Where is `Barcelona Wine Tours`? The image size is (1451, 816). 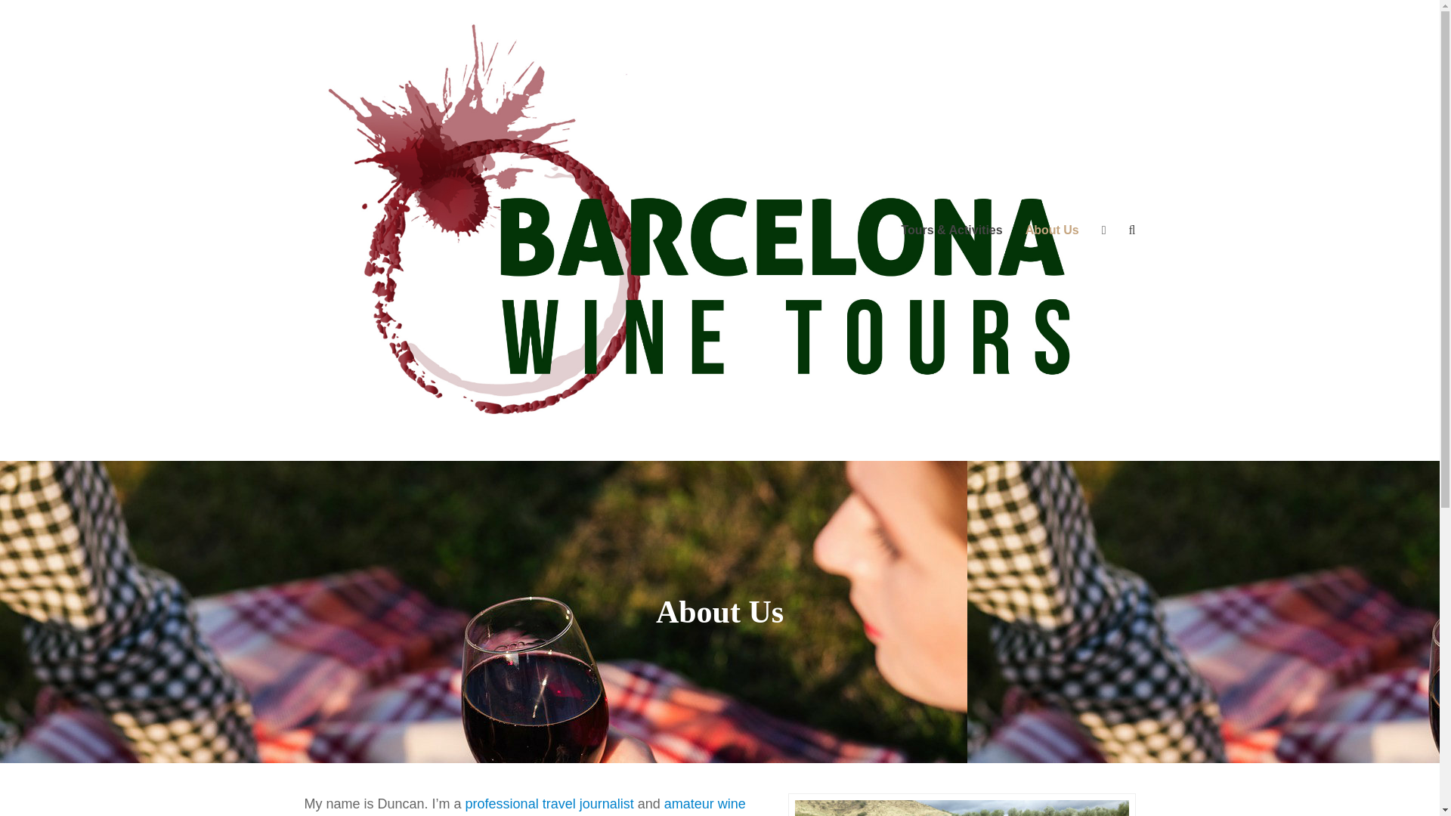
Barcelona Wine Tours is located at coordinates (719, 229).